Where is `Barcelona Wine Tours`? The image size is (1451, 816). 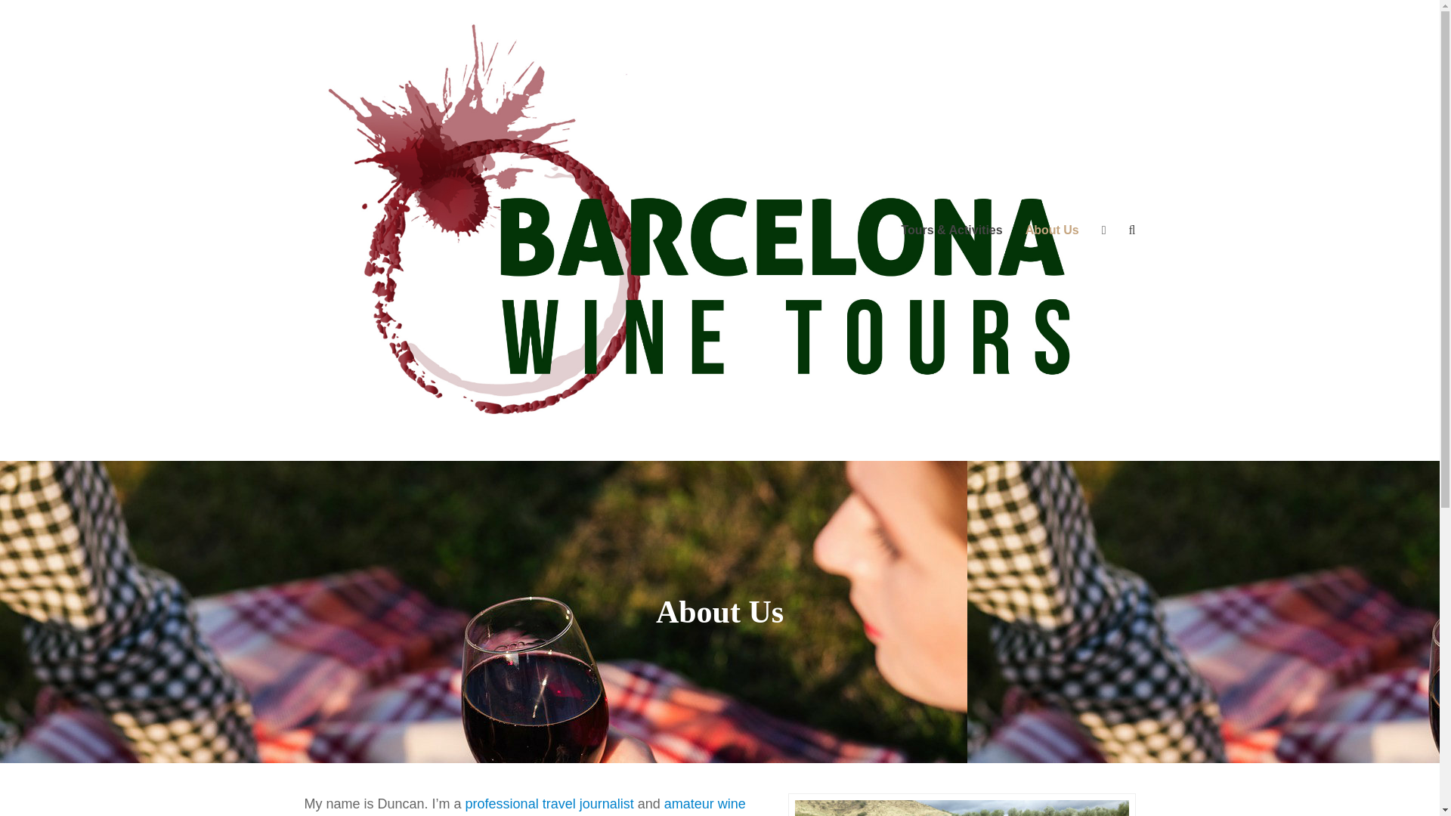
Barcelona Wine Tours is located at coordinates (719, 229).